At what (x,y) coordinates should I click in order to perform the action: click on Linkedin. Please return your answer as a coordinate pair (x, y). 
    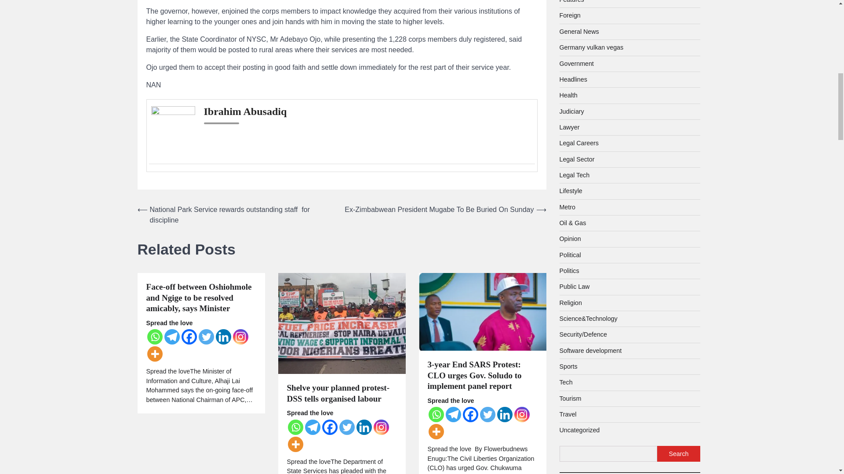
    Looking at the image, I should click on (222, 337).